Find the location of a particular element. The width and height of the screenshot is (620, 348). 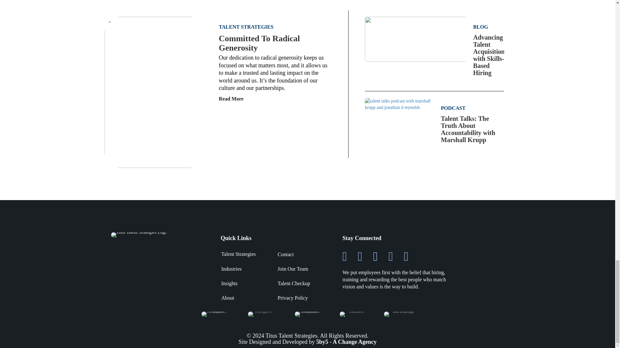

SHRM ALL WHITE is located at coordinates (214, 314).